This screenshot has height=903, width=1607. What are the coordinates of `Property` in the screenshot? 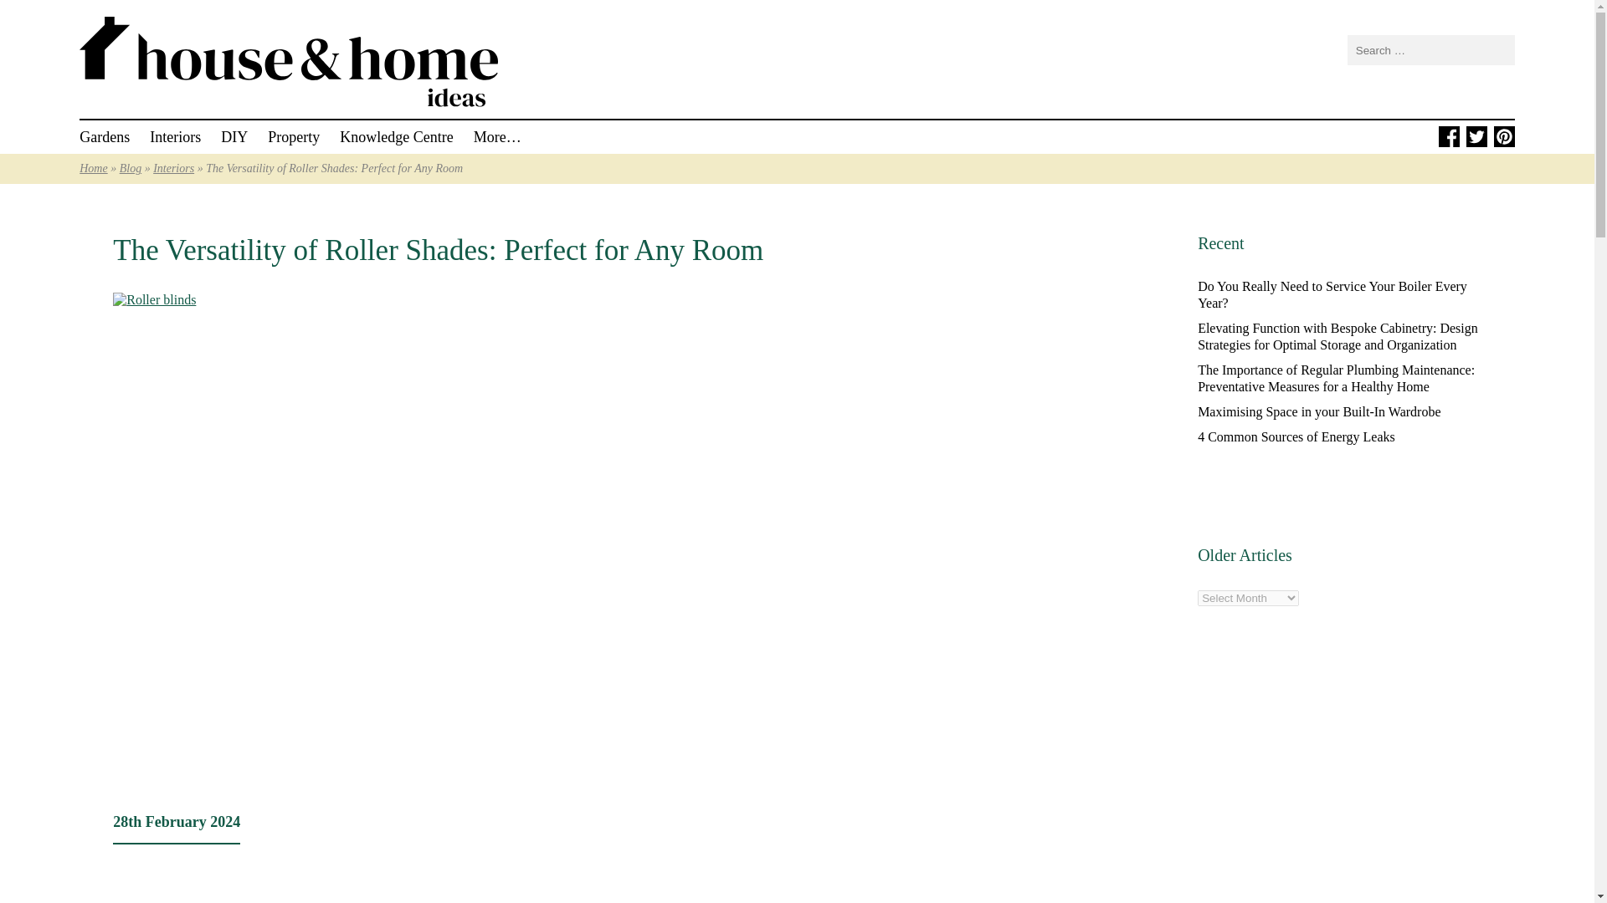 It's located at (294, 137).